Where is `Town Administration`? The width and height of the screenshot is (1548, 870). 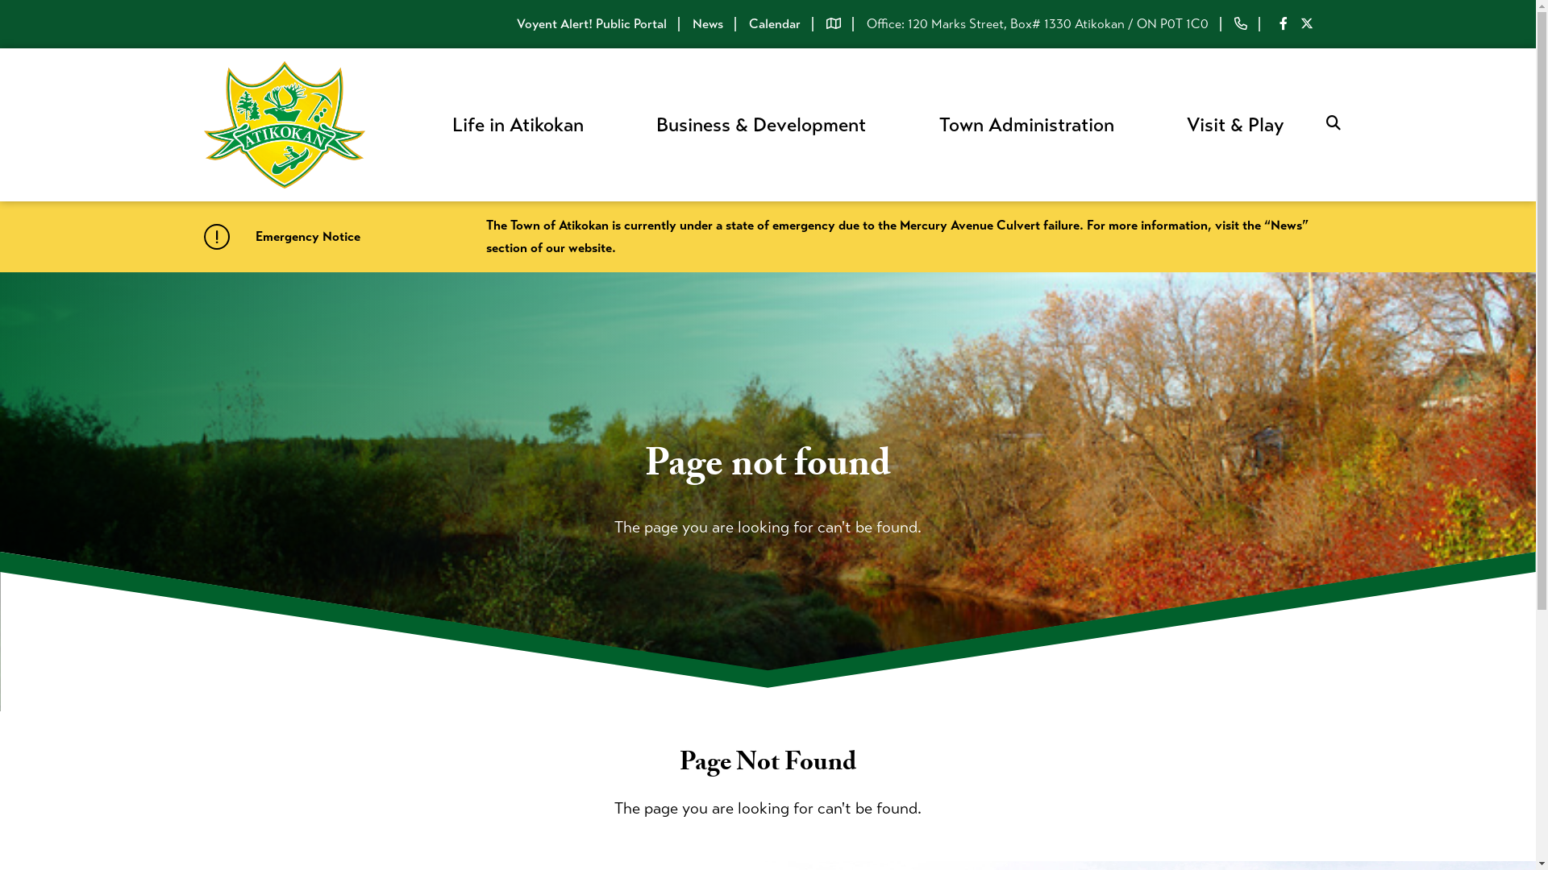 Town Administration is located at coordinates (1027, 125).